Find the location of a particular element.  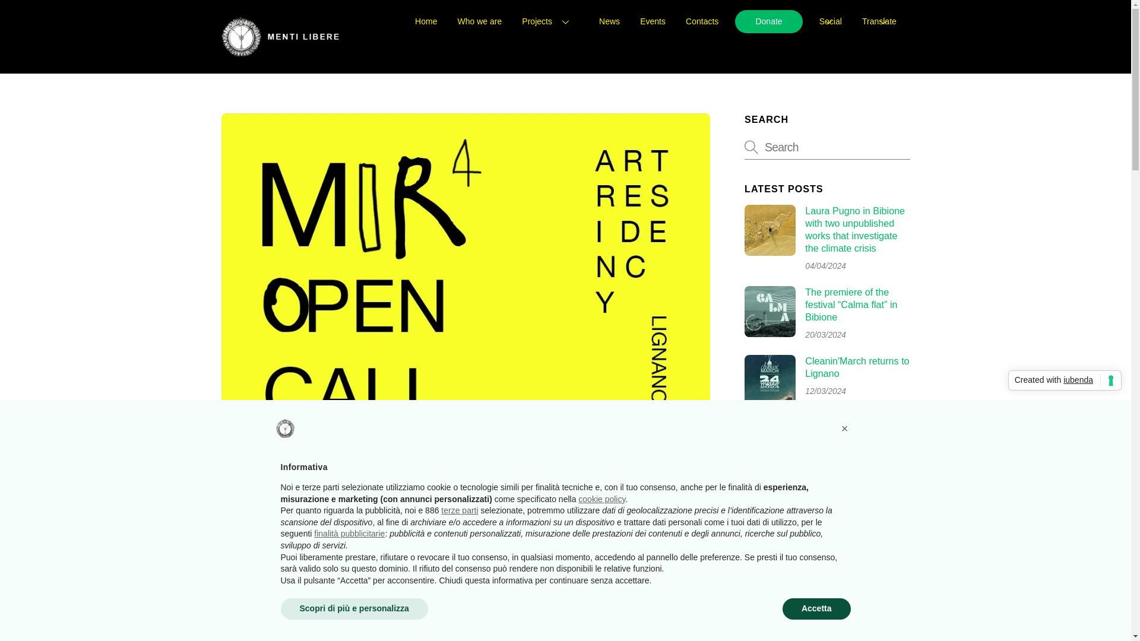

Home is located at coordinates (425, 23).